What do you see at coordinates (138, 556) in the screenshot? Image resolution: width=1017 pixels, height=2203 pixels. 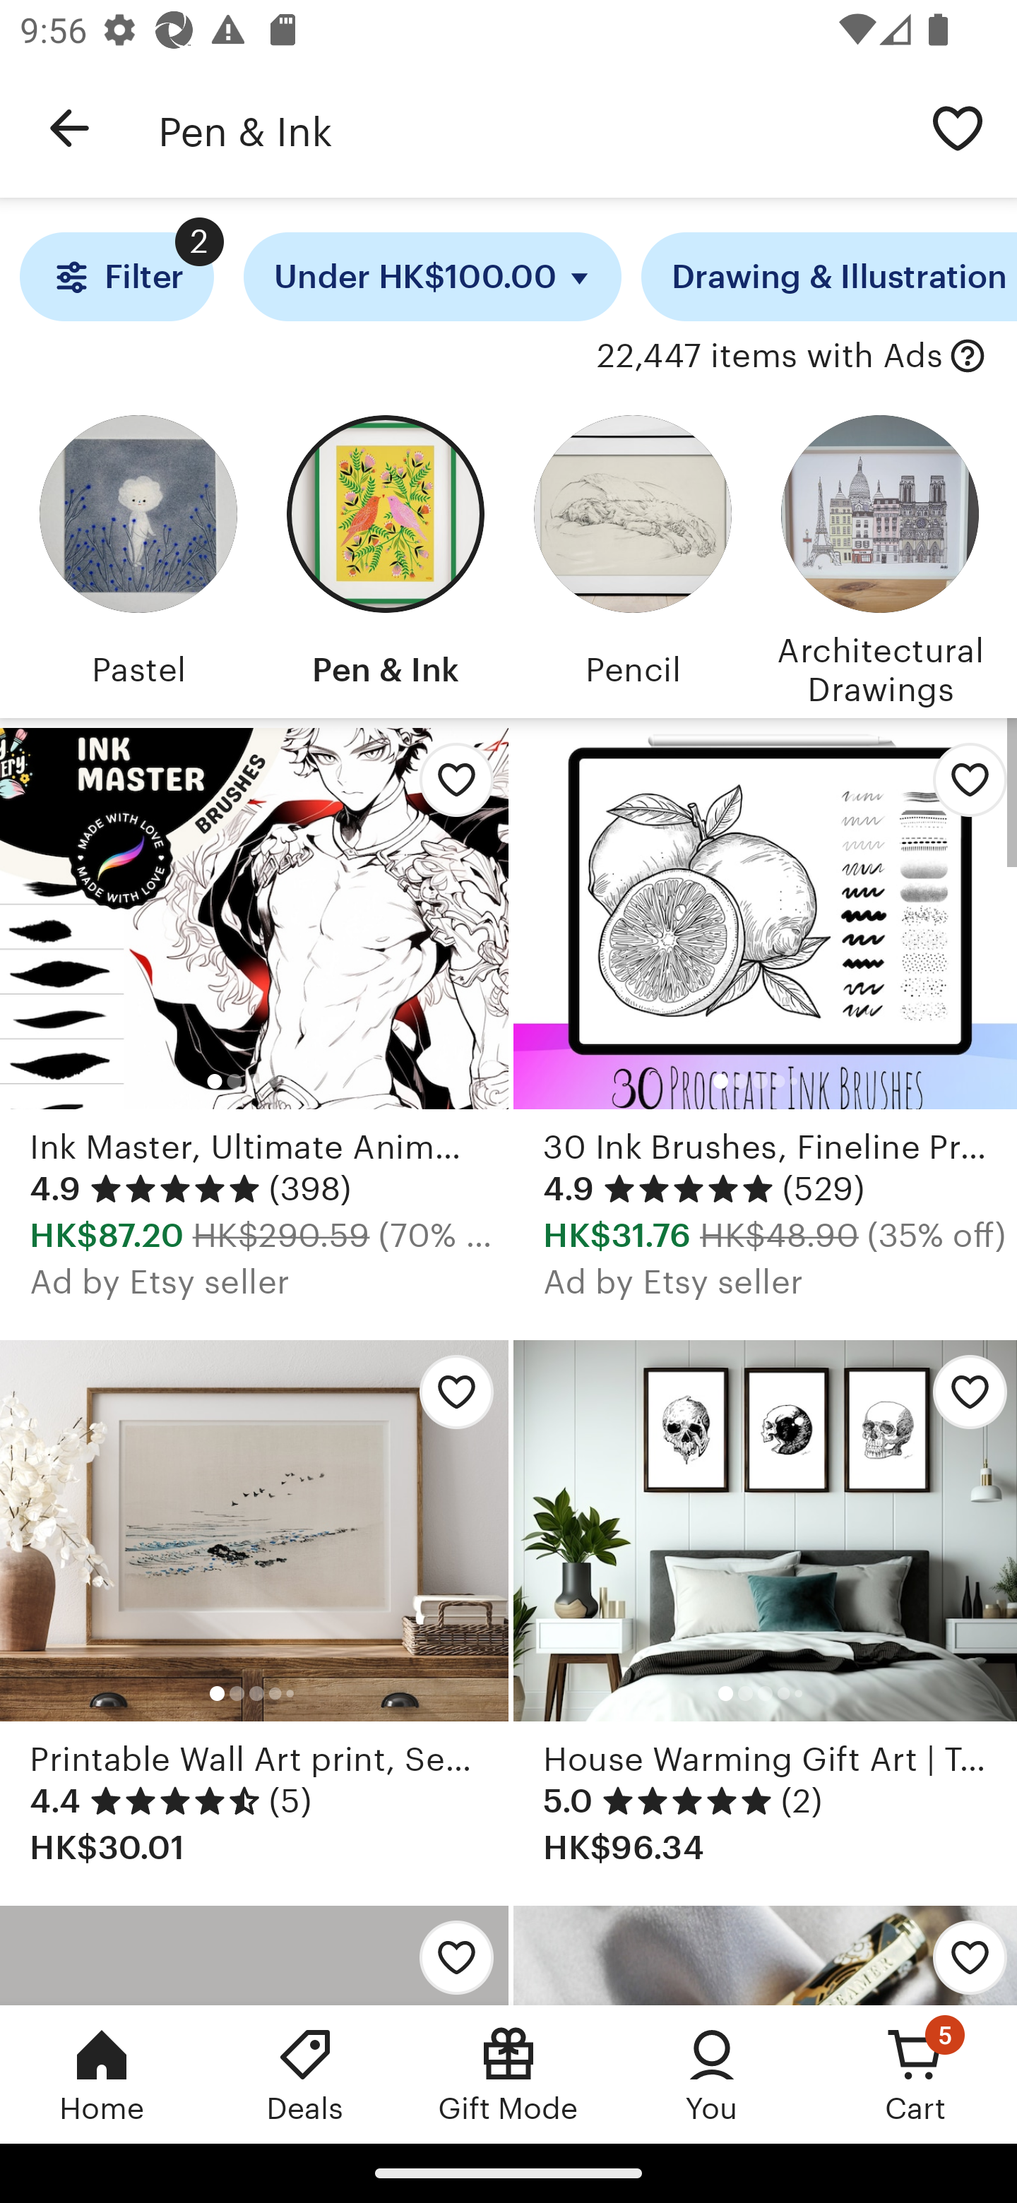 I see `Pastel` at bounding box center [138, 556].